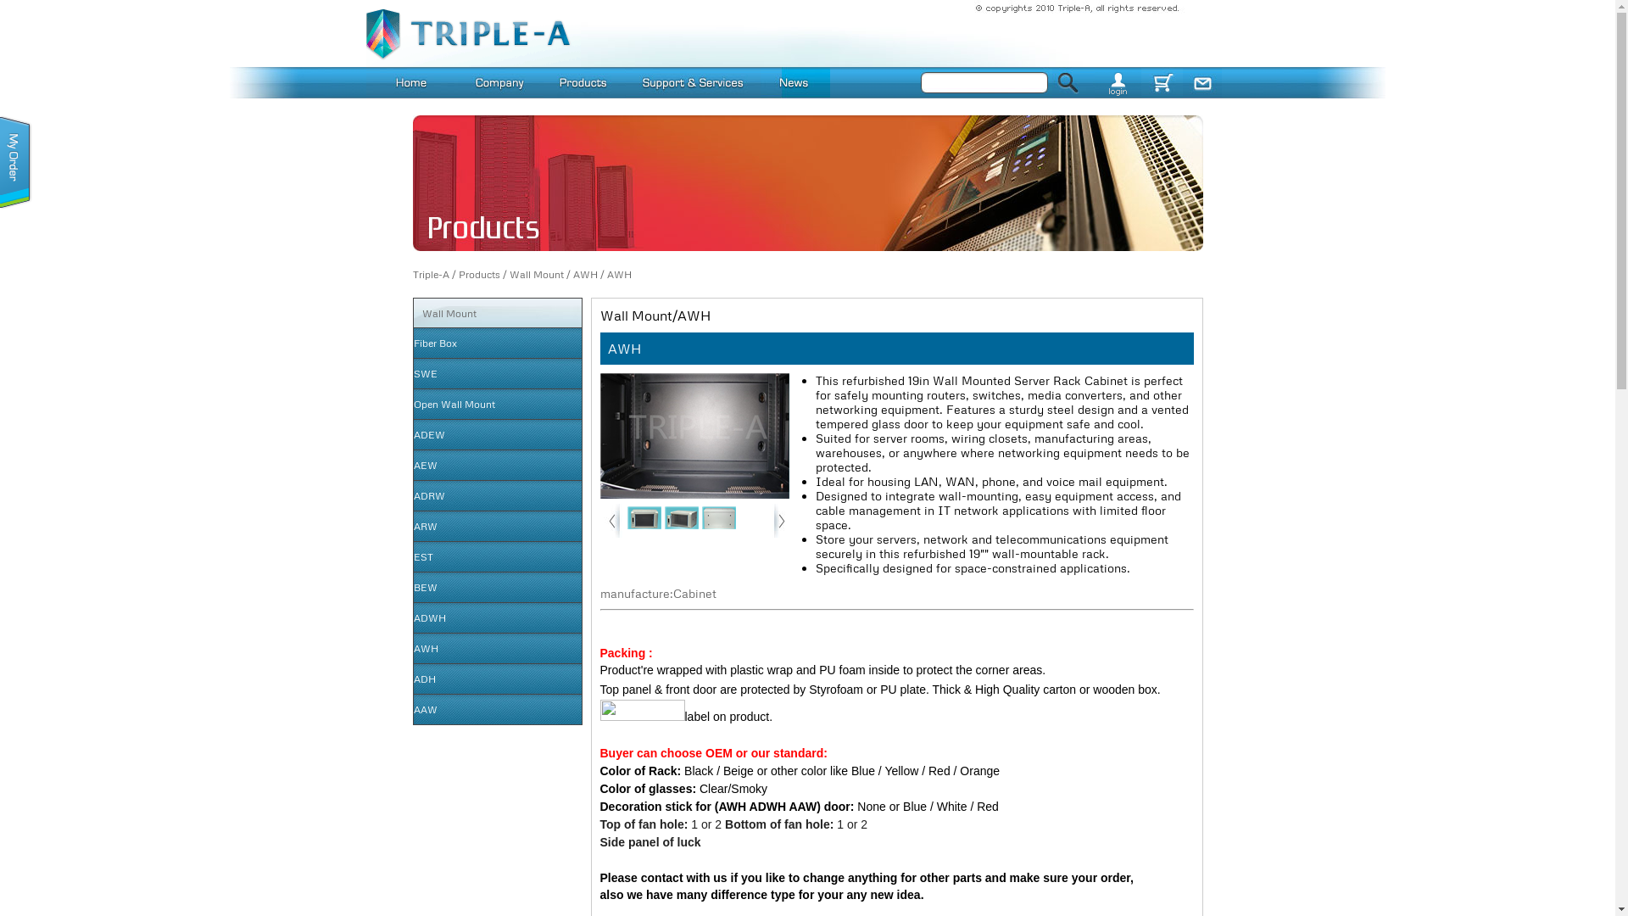 Image resolution: width=1628 pixels, height=916 pixels. What do you see at coordinates (478, 275) in the screenshot?
I see `Products` at bounding box center [478, 275].